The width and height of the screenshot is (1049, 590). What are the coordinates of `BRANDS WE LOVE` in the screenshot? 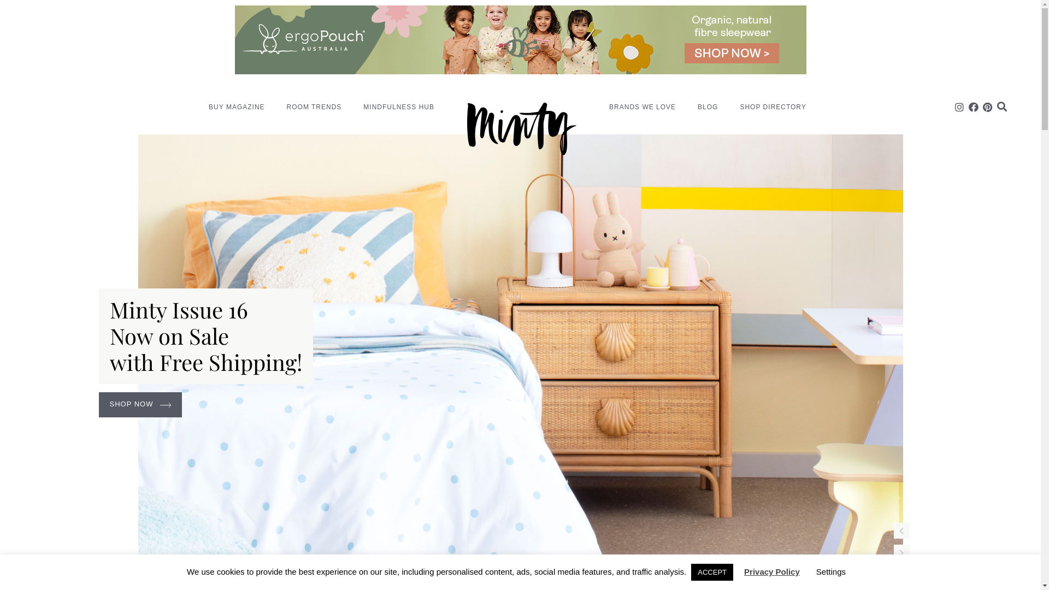 It's located at (643, 107).